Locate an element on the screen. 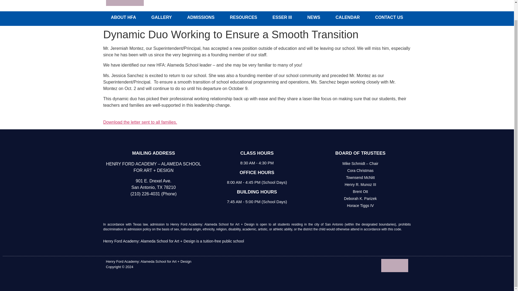  CONTACT US is located at coordinates (389, 17).